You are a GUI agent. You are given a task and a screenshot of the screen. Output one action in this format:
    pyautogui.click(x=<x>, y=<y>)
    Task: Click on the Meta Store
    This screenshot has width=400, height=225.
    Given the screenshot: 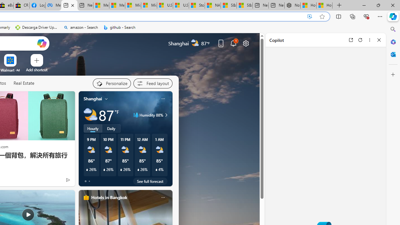 What is the action you would take?
    pyautogui.click(x=53, y=6)
    